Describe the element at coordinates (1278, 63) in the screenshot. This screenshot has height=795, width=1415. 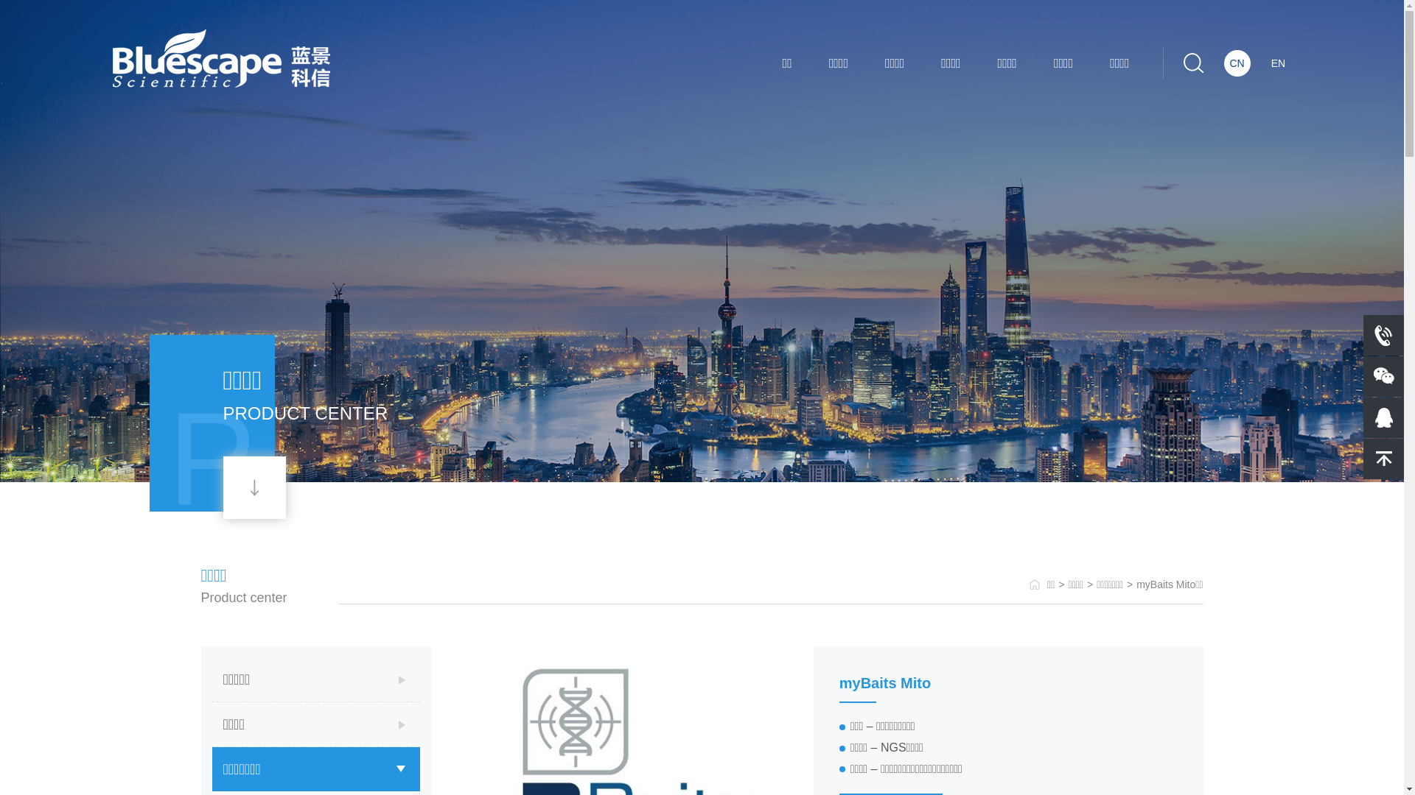
I see `EN` at that location.